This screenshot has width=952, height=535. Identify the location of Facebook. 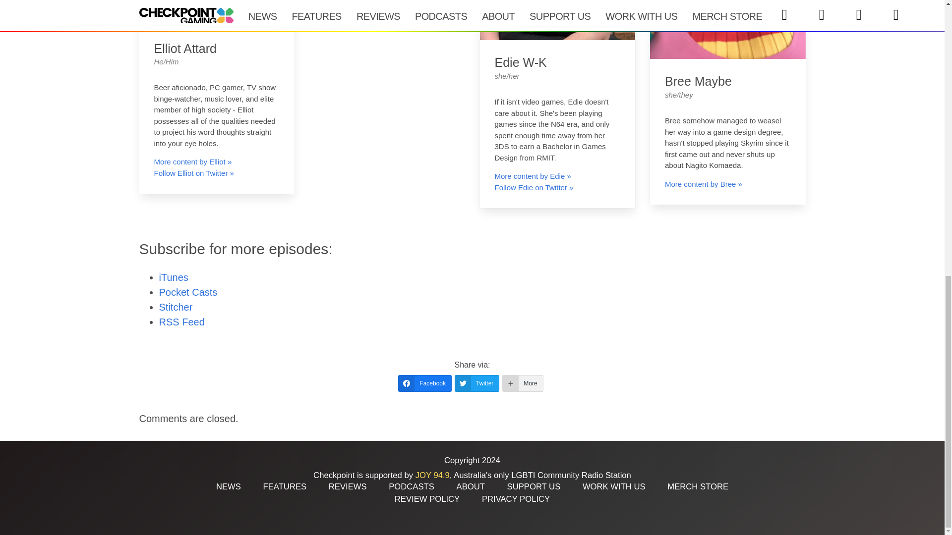
(424, 383).